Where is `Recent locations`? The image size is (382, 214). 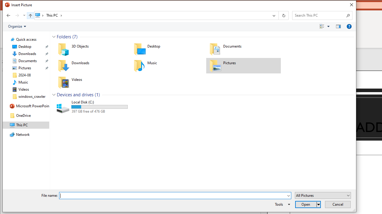
Recent locations is located at coordinates (24, 15).